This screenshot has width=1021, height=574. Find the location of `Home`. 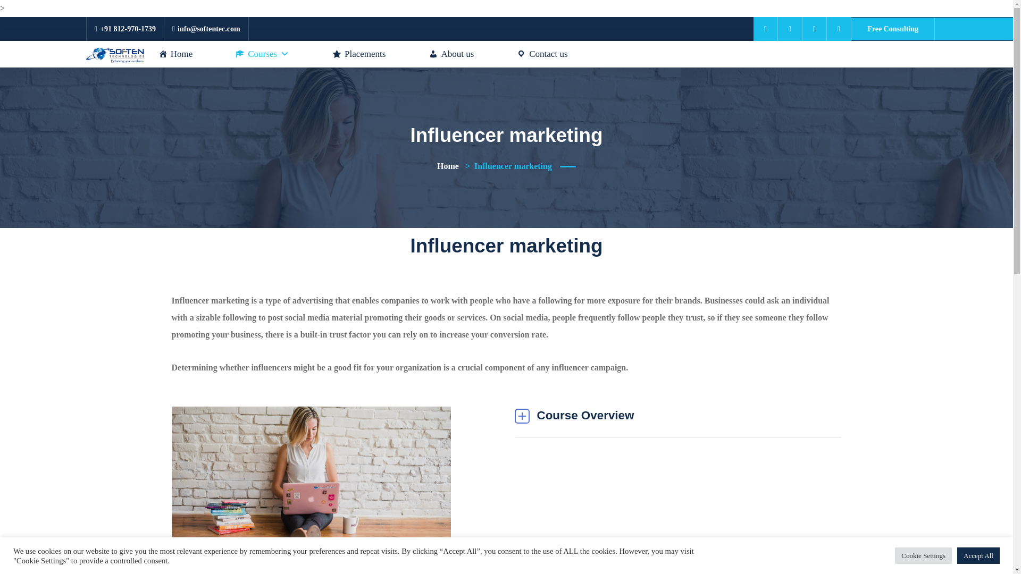

Home is located at coordinates (175, 54).